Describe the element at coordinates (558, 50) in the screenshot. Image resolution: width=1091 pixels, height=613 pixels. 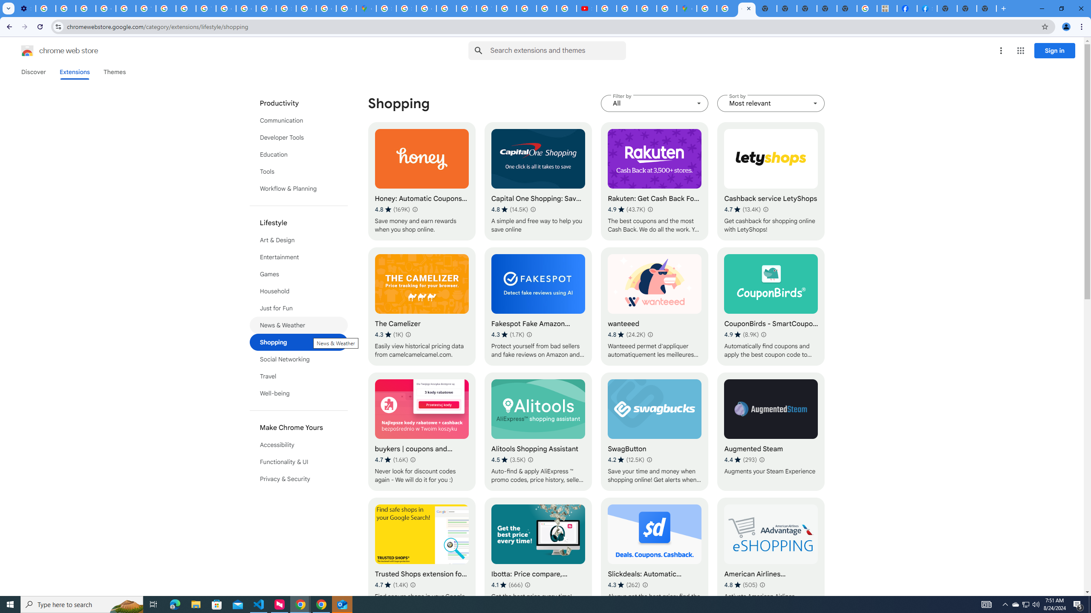
I see `Search input` at that location.